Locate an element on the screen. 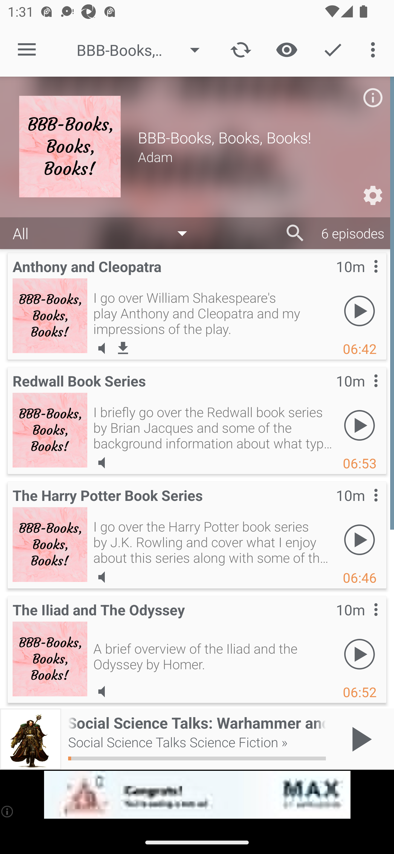  Play is located at coordinates (360, 540).